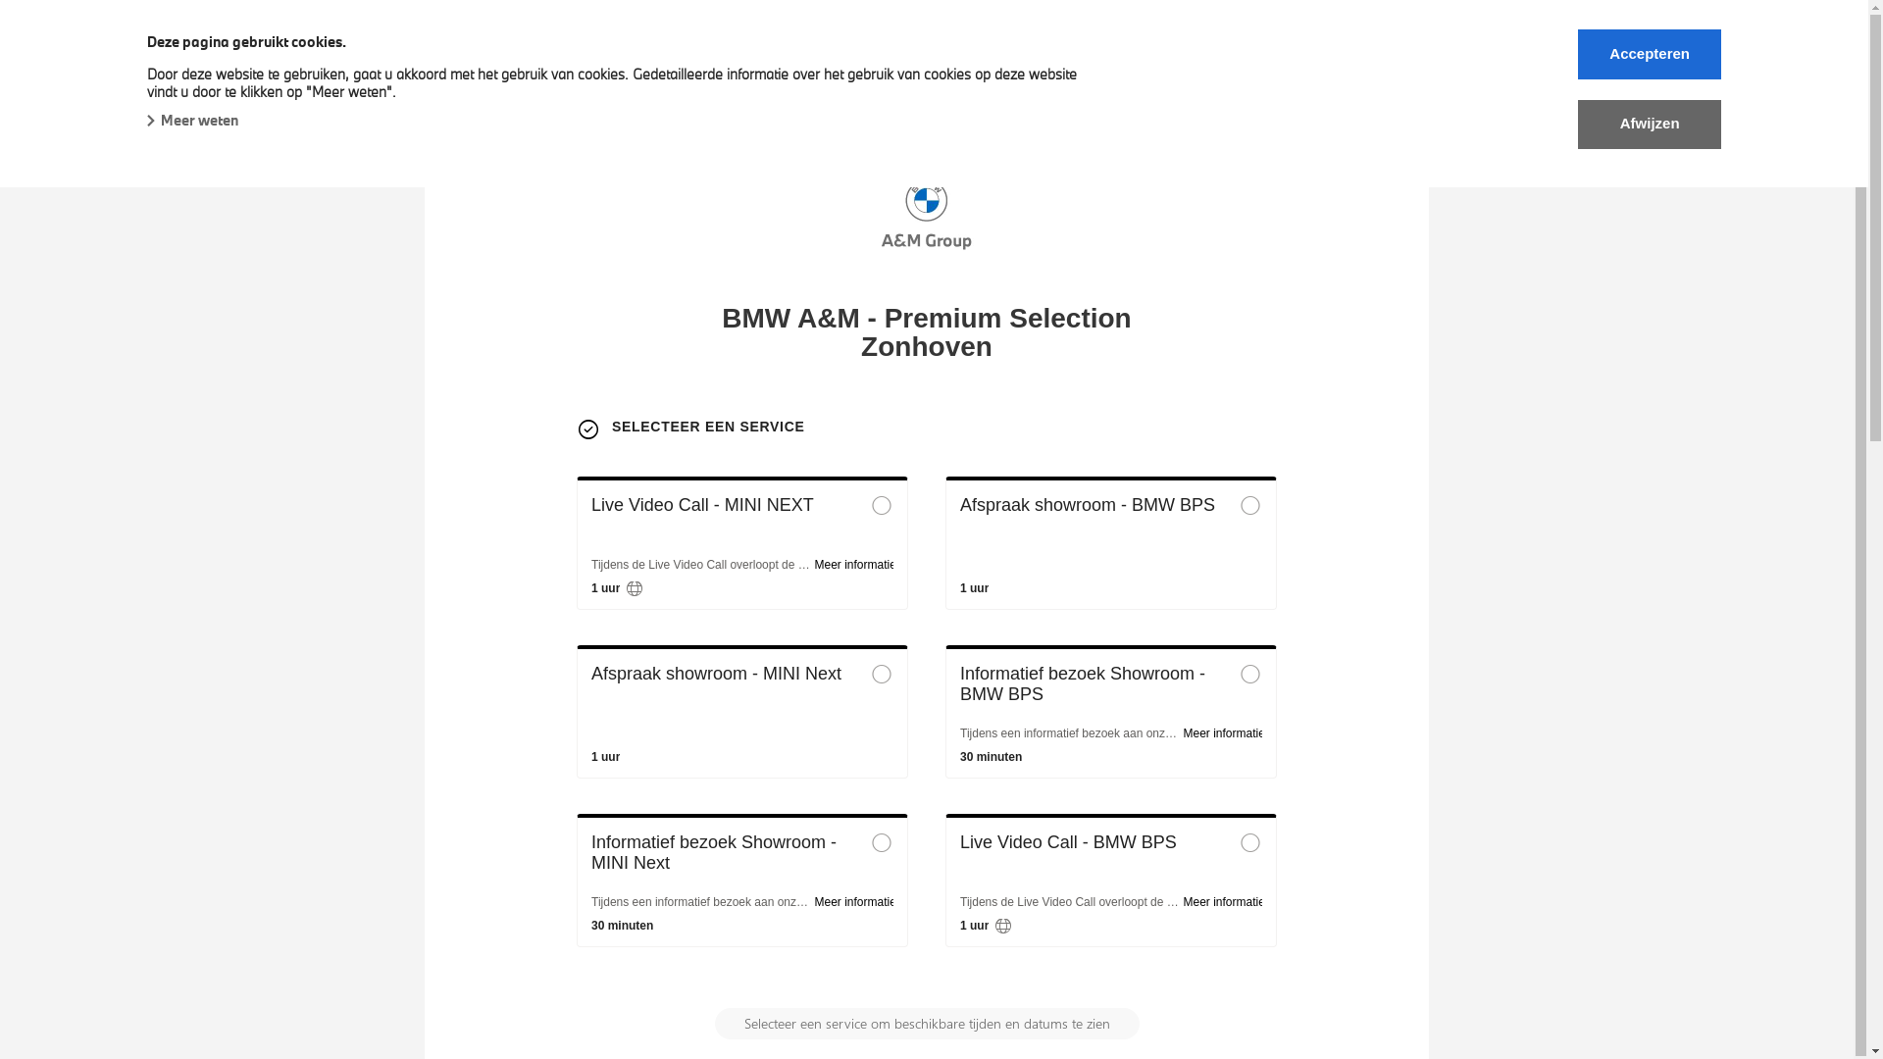 The image size is (1883, 1059). I want to click on FR/NL, so click(1393, 82).